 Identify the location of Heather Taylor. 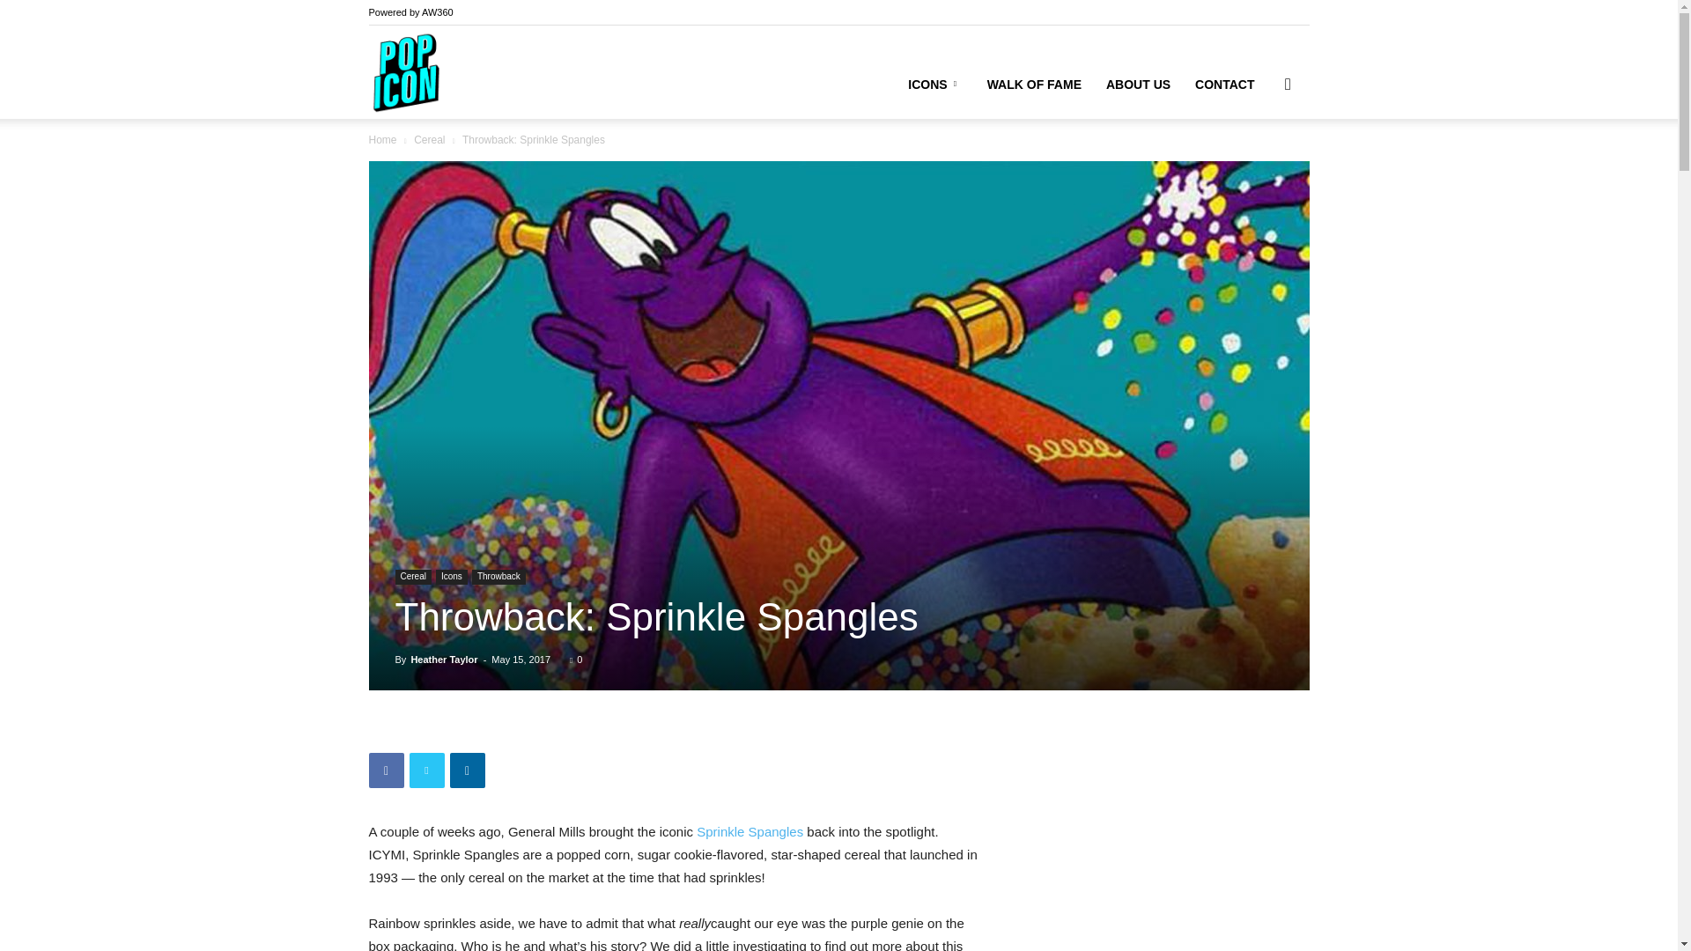
(444, 659).